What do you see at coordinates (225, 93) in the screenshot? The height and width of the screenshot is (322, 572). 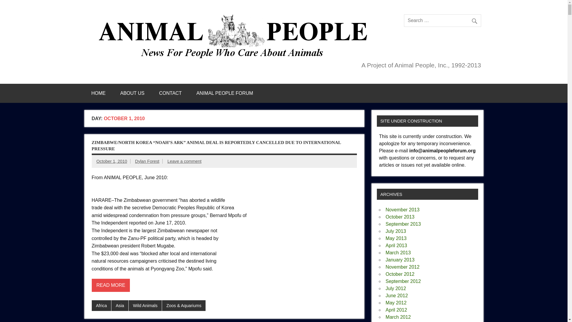 I see `ANIMAL PEOPLE FORUM` at bounding box center [225, 93].